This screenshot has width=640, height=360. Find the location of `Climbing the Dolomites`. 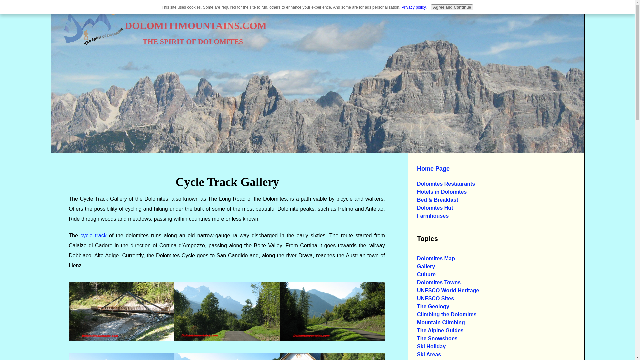

Climbing the Dolomites is located at coordinates (447, 315).